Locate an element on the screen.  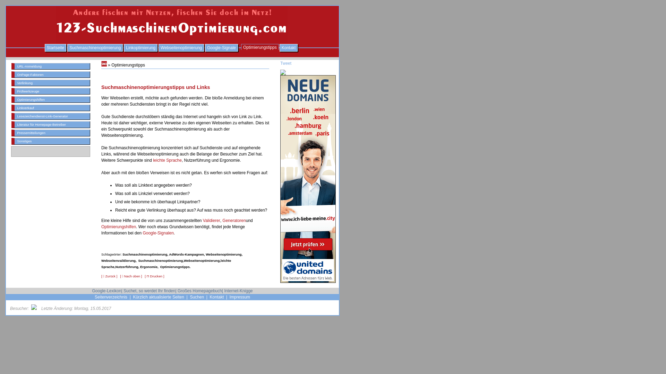
Internet-Knigge is located at coordinates (238, 291).